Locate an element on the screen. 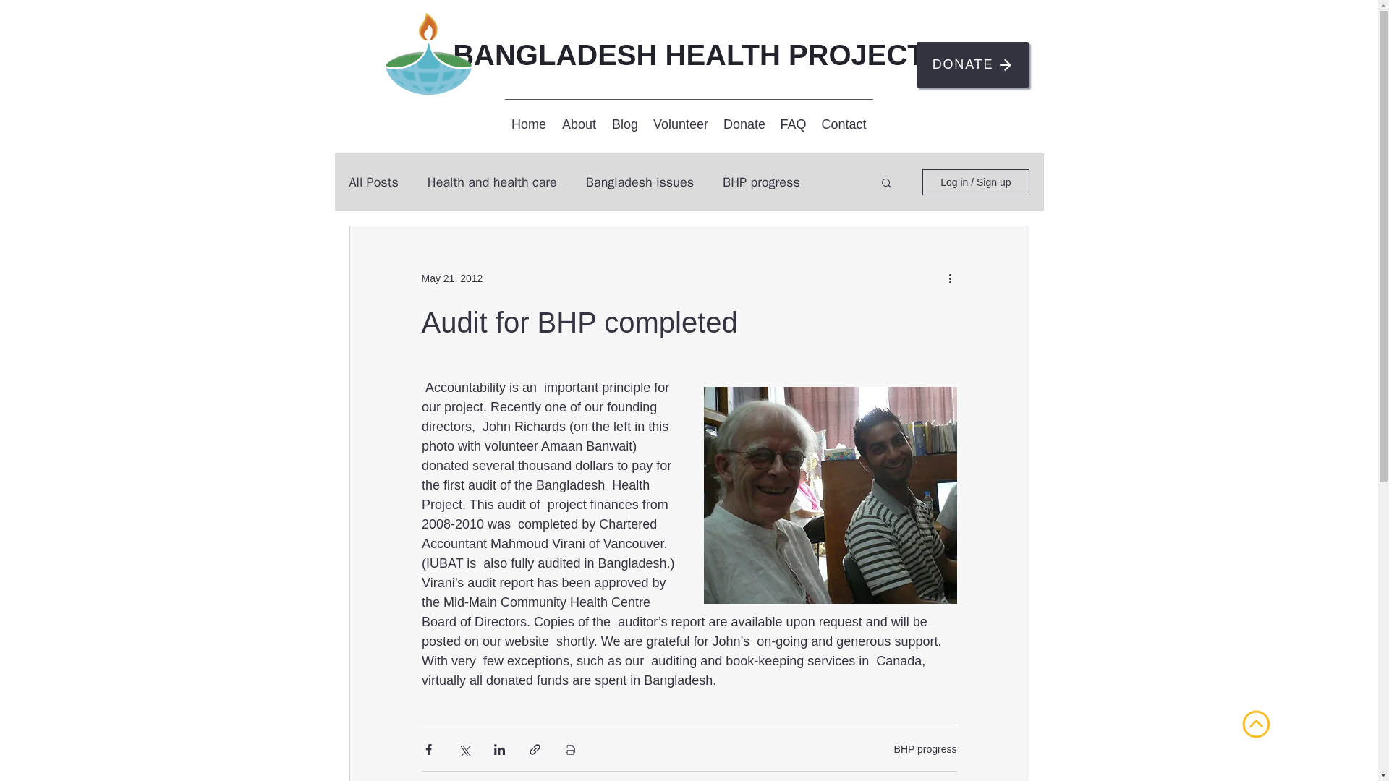 The width and height of the screenshot is (1389, 781). DONATE is located at coordinates (971, 64).